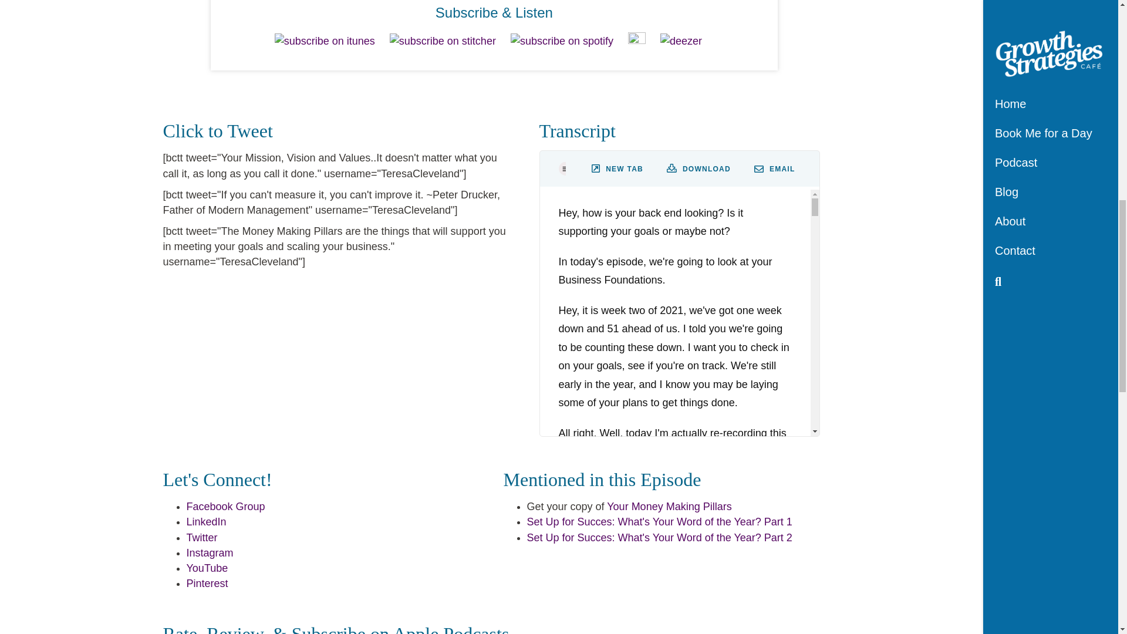 The image size is (1127, 634). What do you see at coordinates (210, 553) in the screenshot?
I see `Instagram` at bounding box center [210, 553].